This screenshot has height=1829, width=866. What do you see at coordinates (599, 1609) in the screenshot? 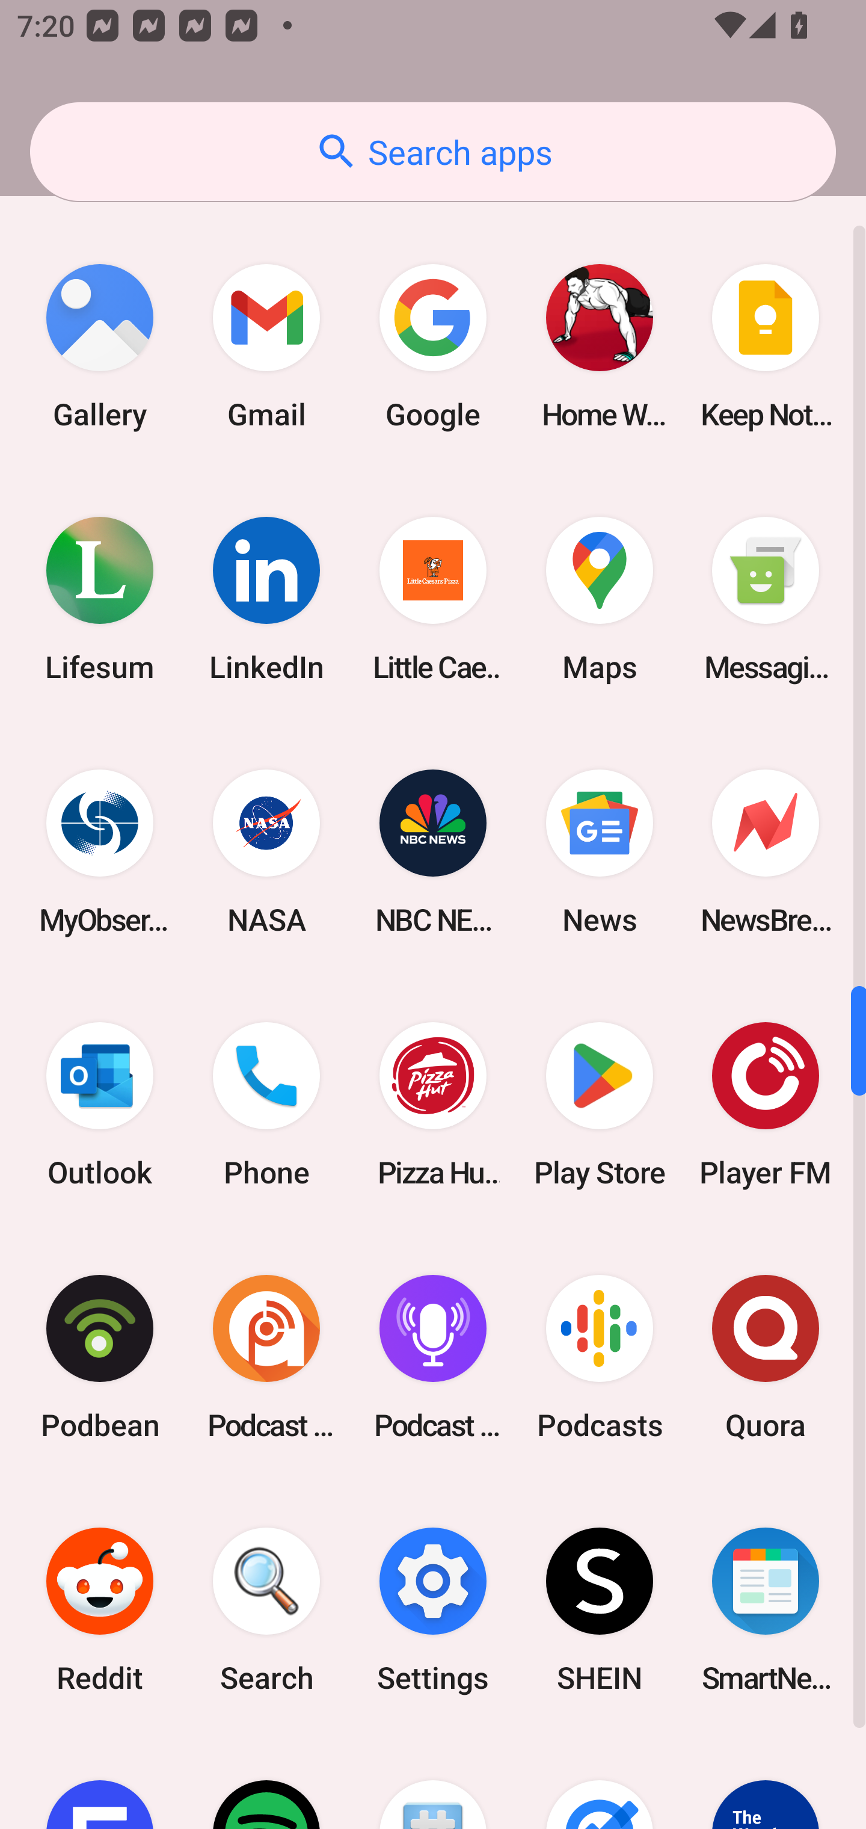
I see `SHEIN` at bounding box center [599, 1609].